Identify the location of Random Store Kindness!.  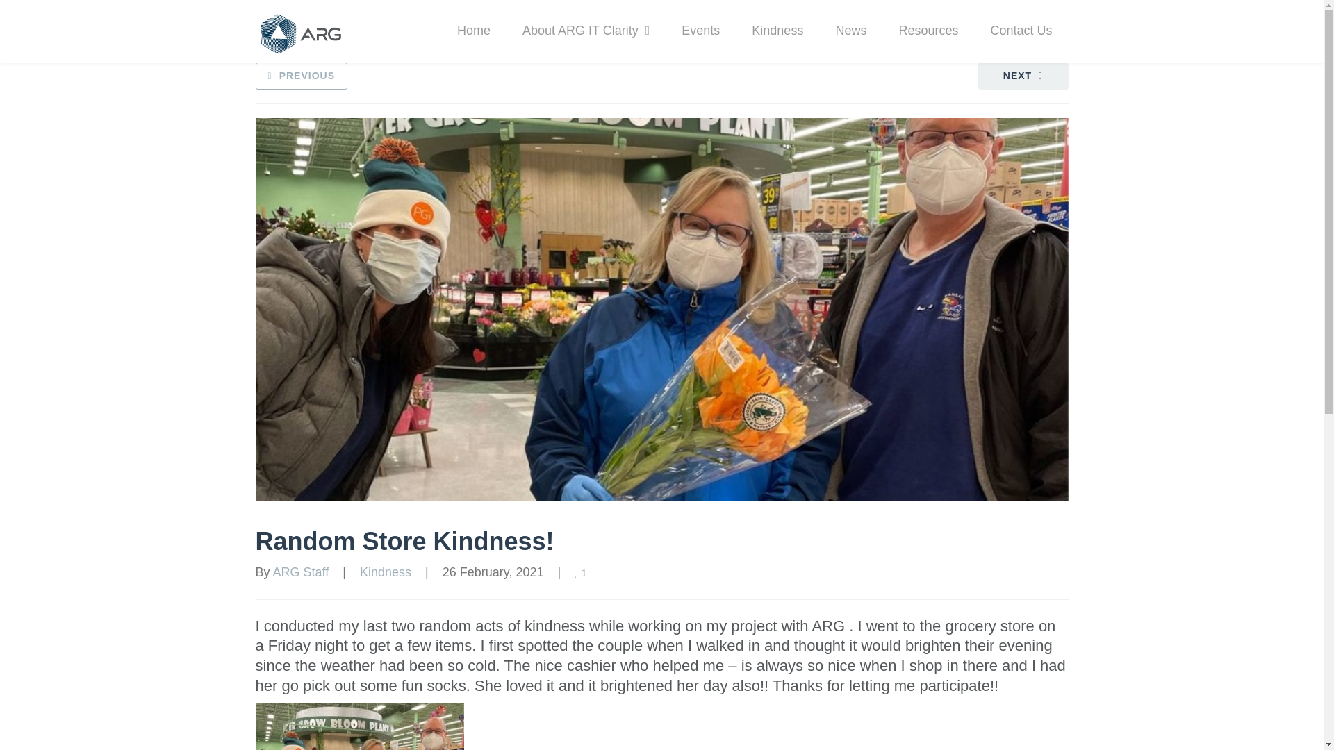
(405, 542).